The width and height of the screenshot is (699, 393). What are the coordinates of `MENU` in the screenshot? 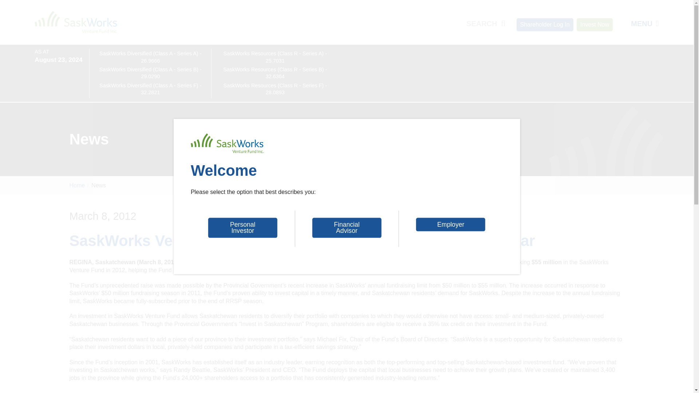 It's located at (645, 23).